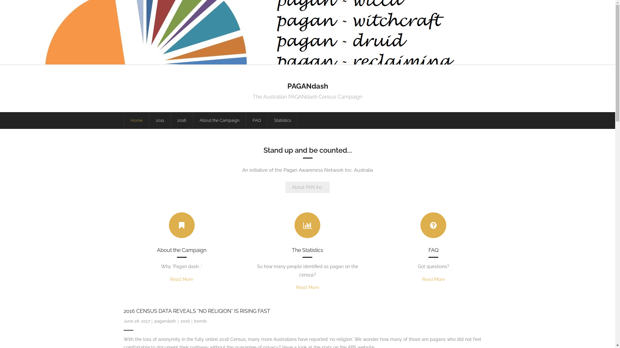 This screenshot has width=620, height=348. What do you see at coordinates (181, 279) in the screenshot?
I see `Read More` at bounding box center [181, 279].